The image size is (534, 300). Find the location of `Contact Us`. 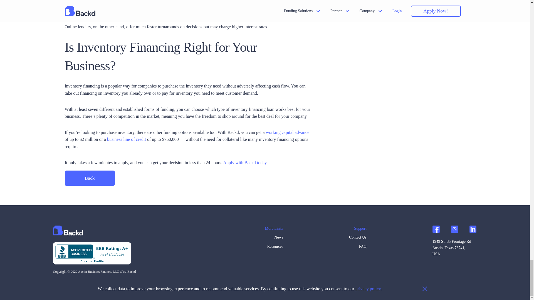

Contact Us is located at coordinates (358, 239).